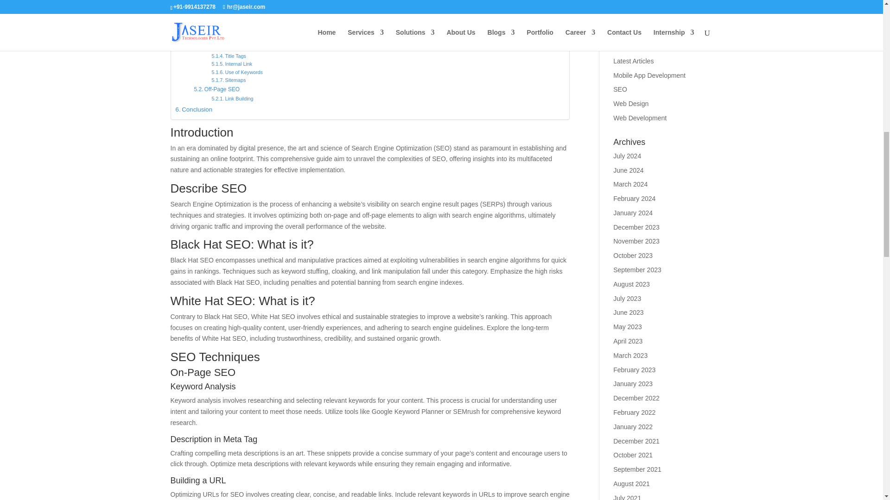 The width and height of the screenshot is (890, 500). I want to click on On-Page SEO, so click(216, 23).